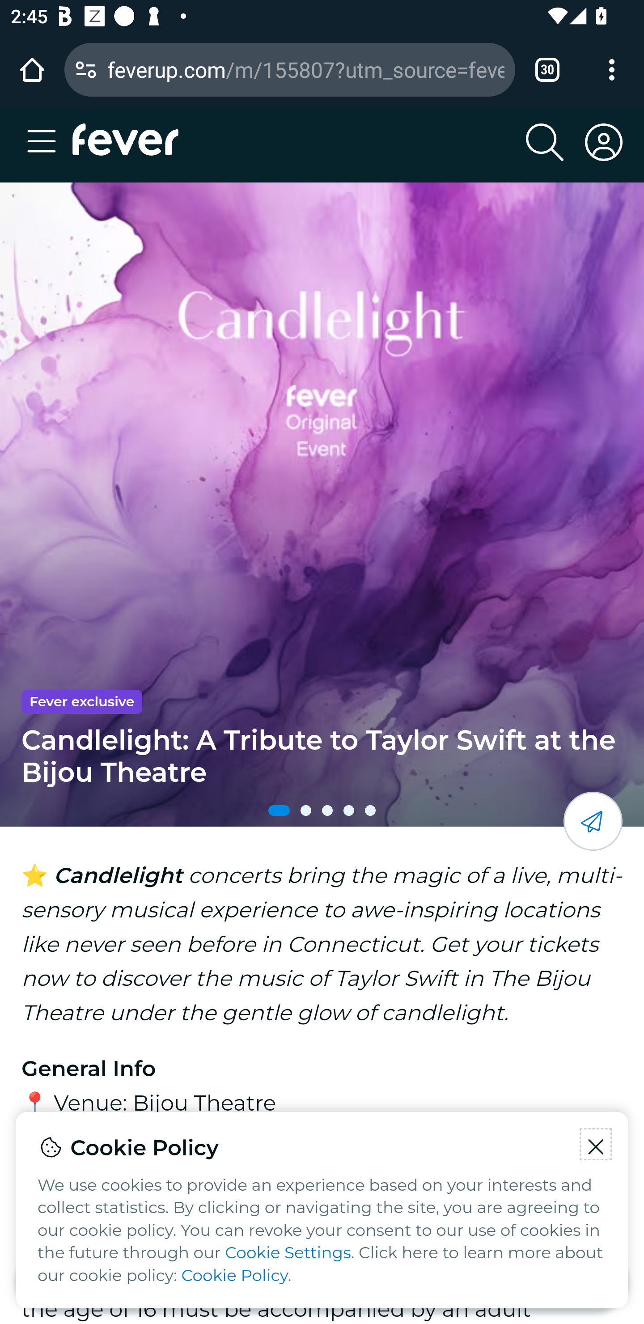  Describe the element at coordinates (612, 69) in the screenshot. I see `Customize and control Google Chrome` at that location.